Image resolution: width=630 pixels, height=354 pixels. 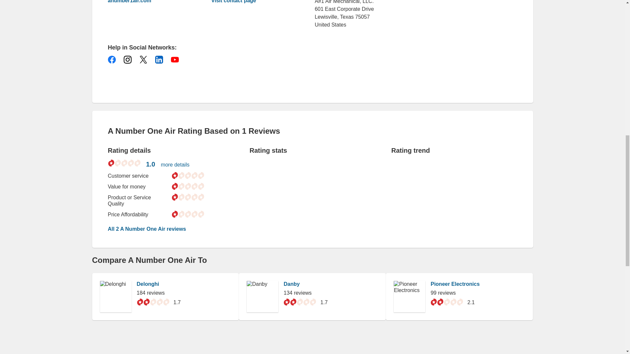 What do you see at coordinates (175, 60) in the screenshot?
I see `Youtube` at bounding box center [175, 60].